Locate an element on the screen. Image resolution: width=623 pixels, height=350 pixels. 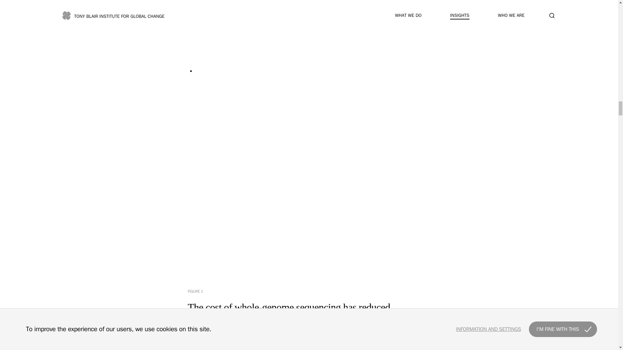
Interactive or visual content is located at coordinates (309, 344).